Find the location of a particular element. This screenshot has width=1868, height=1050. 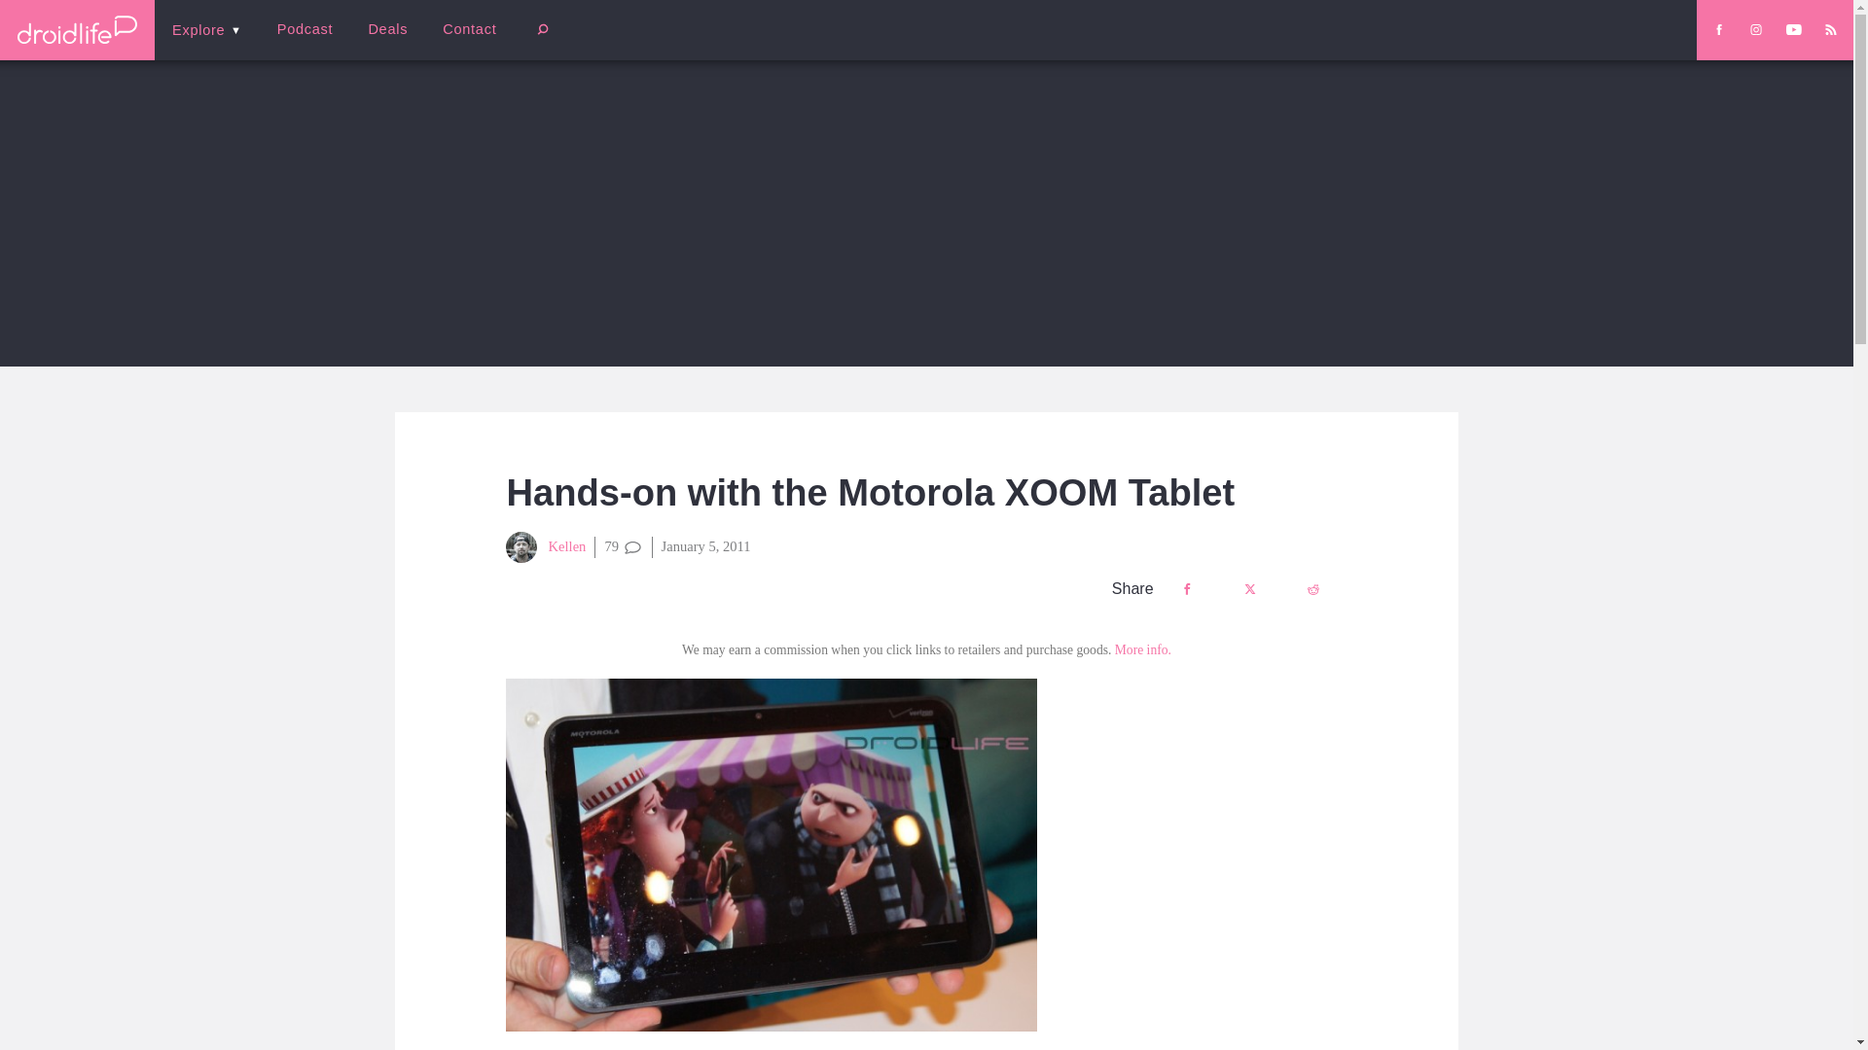

Droid Life on Instagram is located at coordinates (1755, 29).